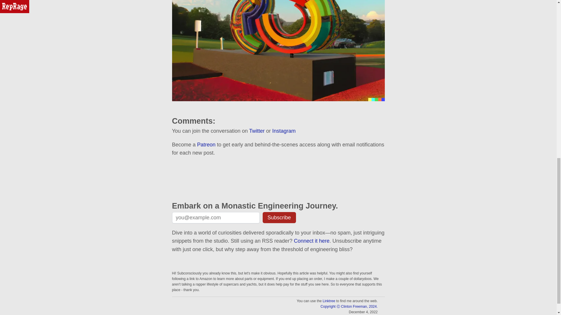 The width and height of the screenshot is (561, 315). What do you see at coordinates (284, 131) in the screenshot?
I see `Instagram` at bounding box center [284, 131].